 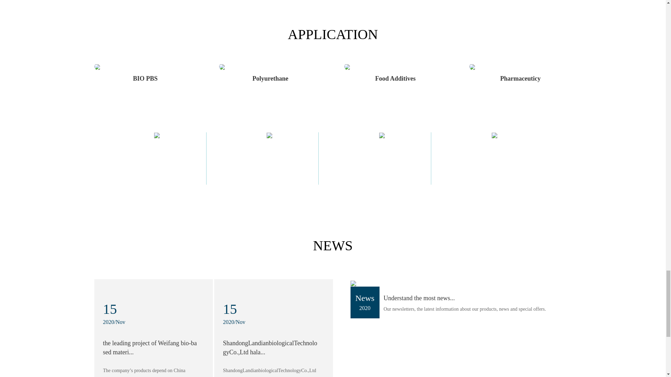 What do you see at coordinates (396, 78) in the screenshot?
I see `Food Additives` at bounding box center [396, 78].